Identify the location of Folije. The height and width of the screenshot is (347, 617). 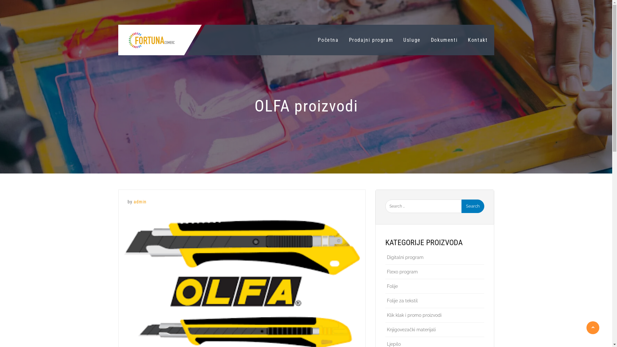
(436, 286).